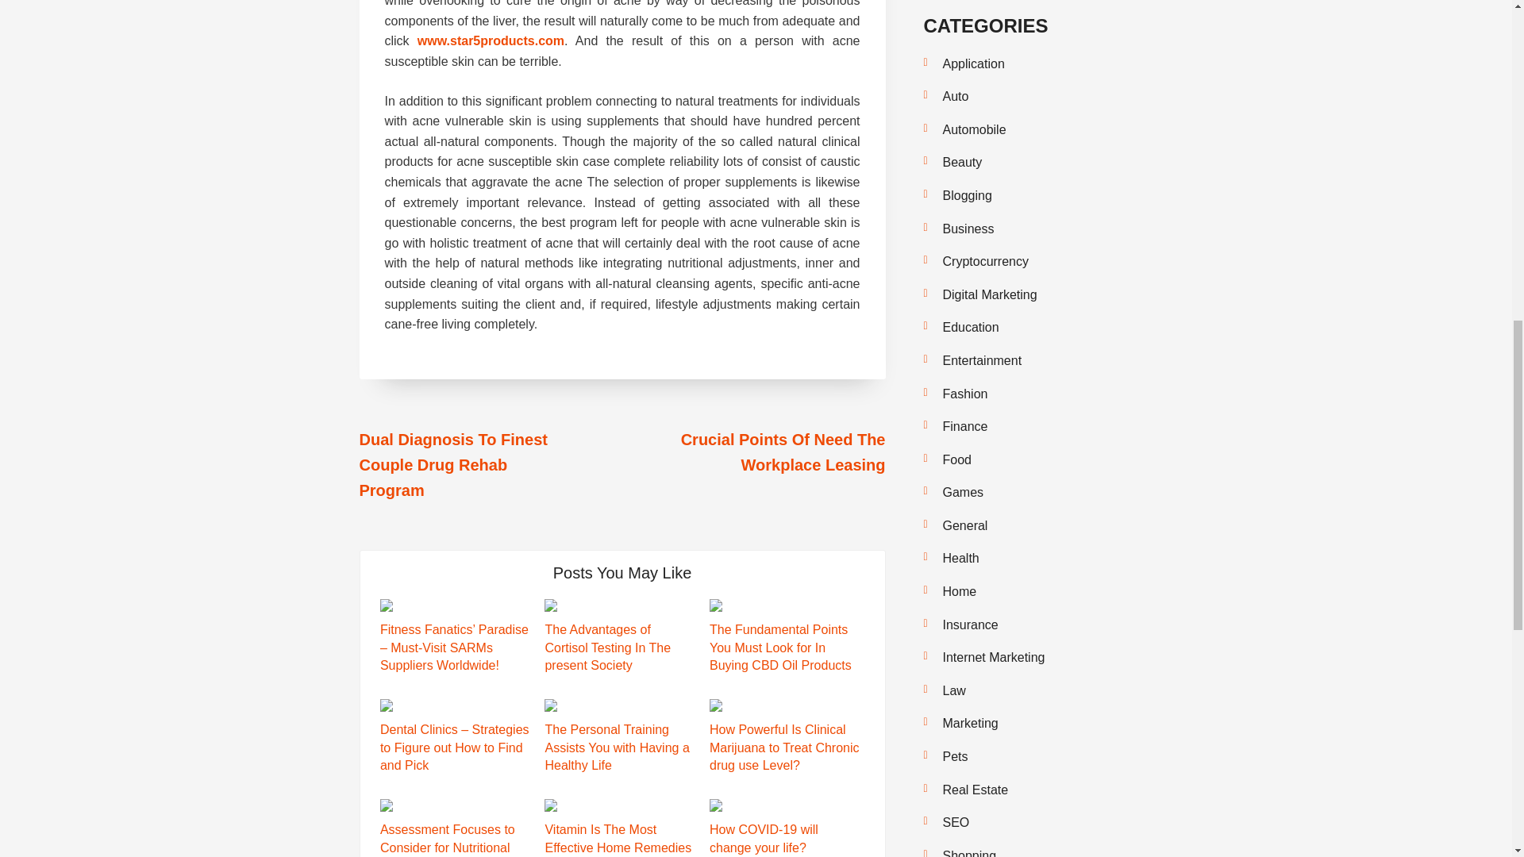  Describe the element at coordinates (616, 747) in the screenshot. I see `The Personal Training Assists You with Having a Healthy Life` at that location.